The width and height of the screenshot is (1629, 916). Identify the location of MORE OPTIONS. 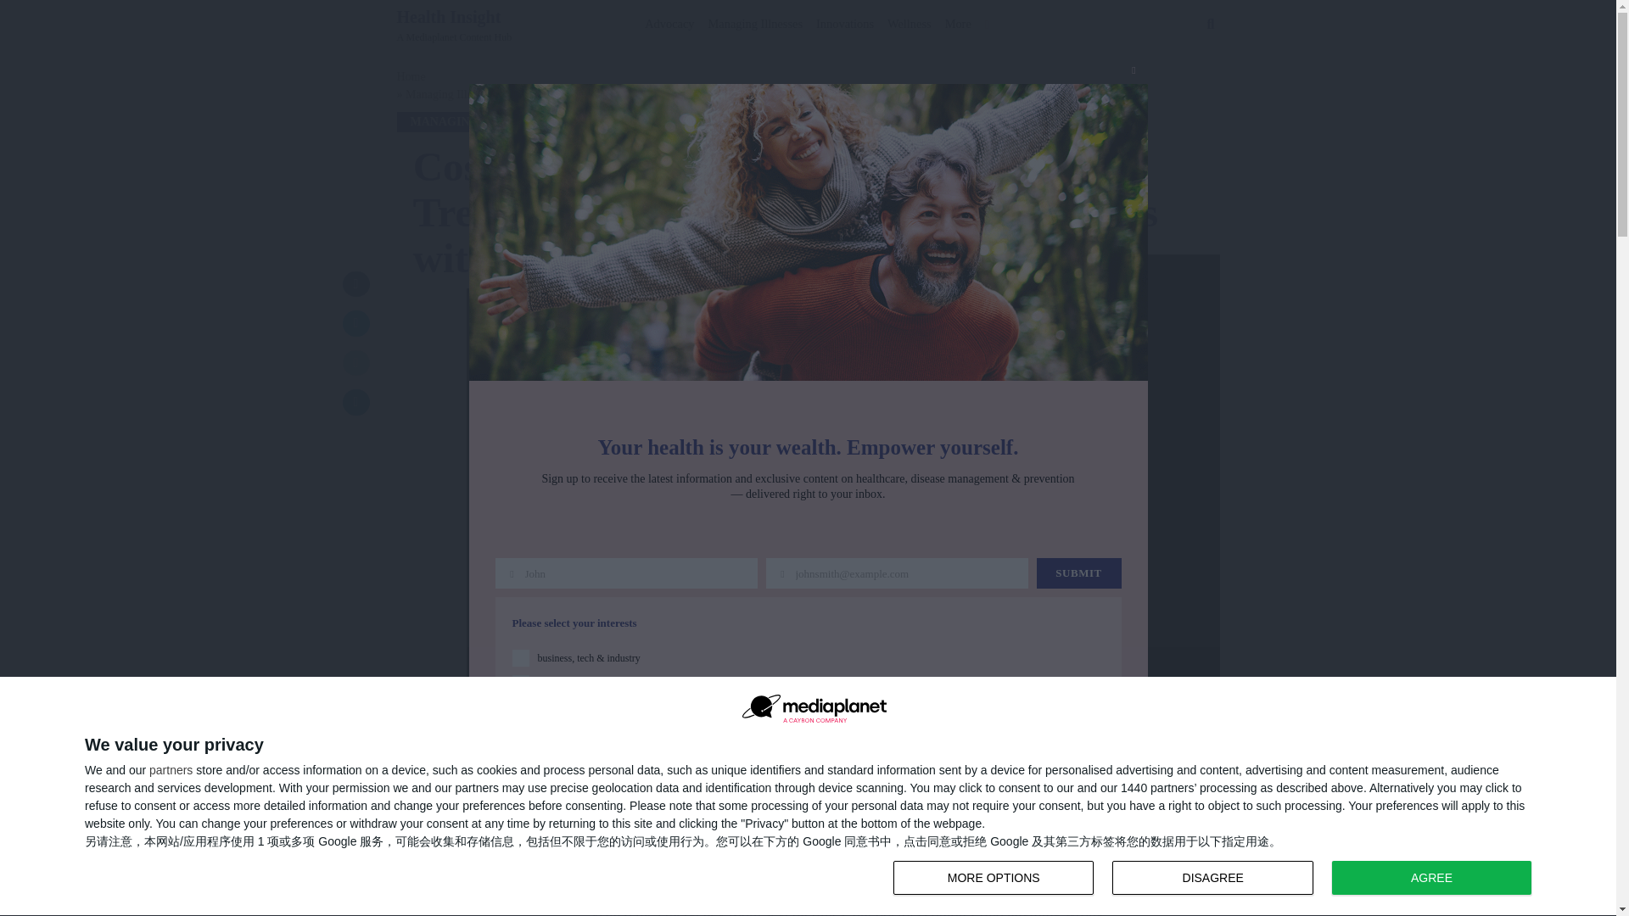
(910, 20).